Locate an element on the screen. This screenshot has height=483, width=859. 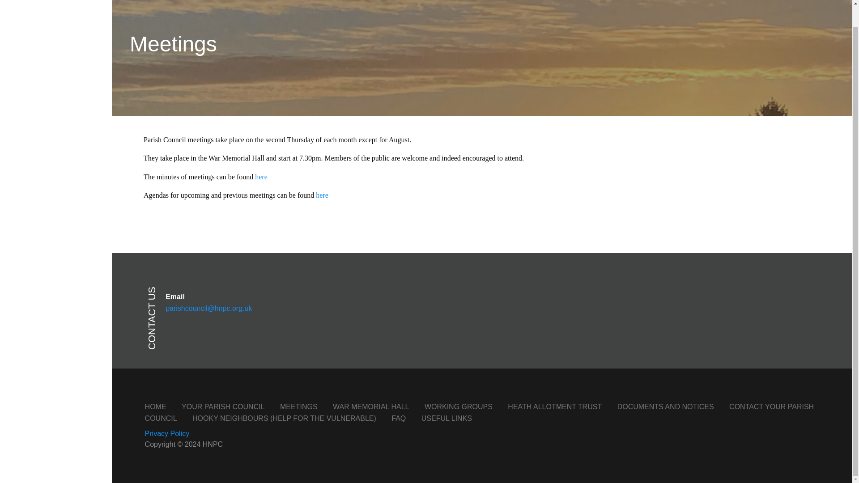
MEETINGS is located at coordinates (299, 407).